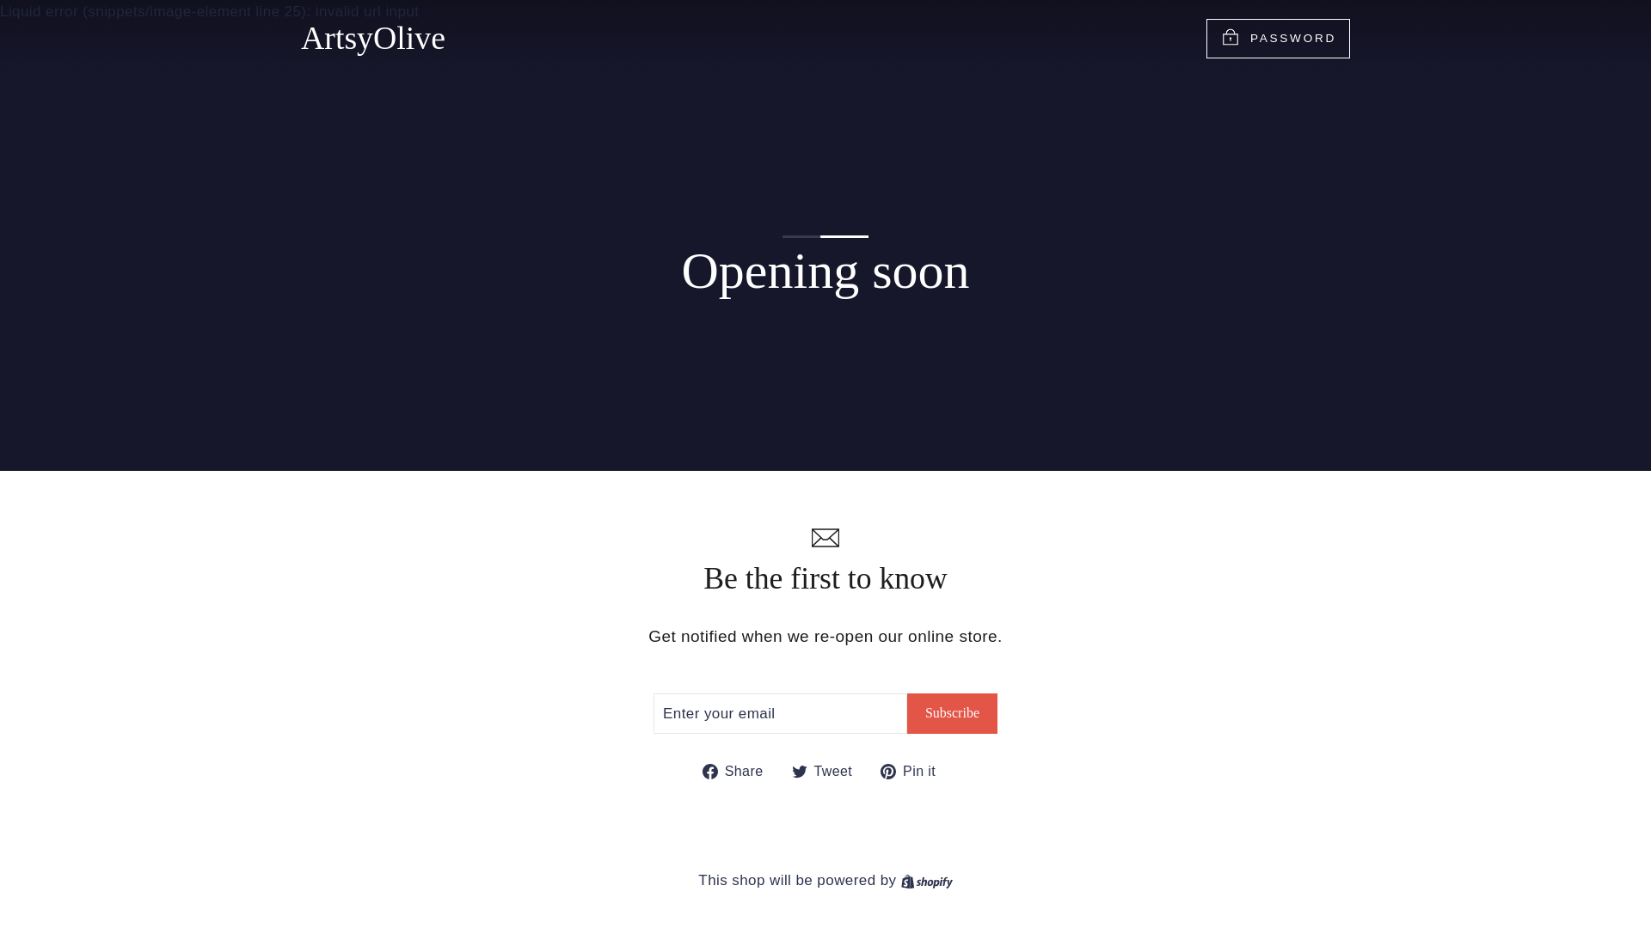  Describe the element at coordinates (913, 772) in the screenshot. I see `Tweet on Twitter` at that location.